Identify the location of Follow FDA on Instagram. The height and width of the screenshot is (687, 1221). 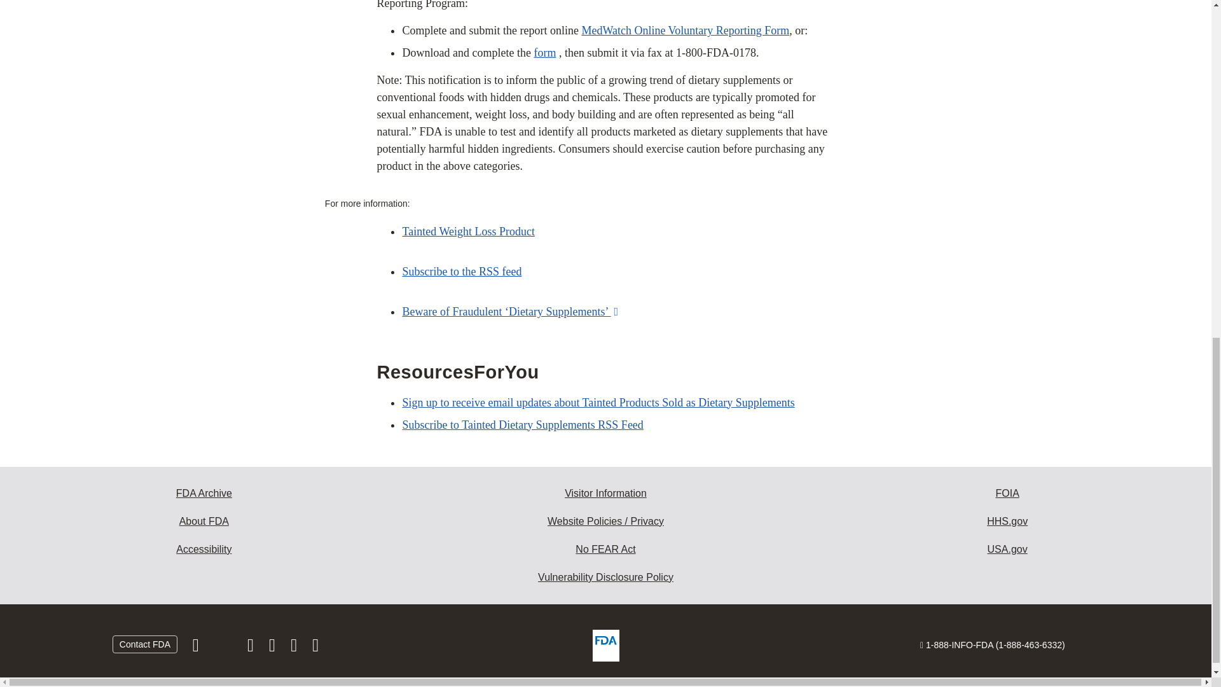
(251, 648).